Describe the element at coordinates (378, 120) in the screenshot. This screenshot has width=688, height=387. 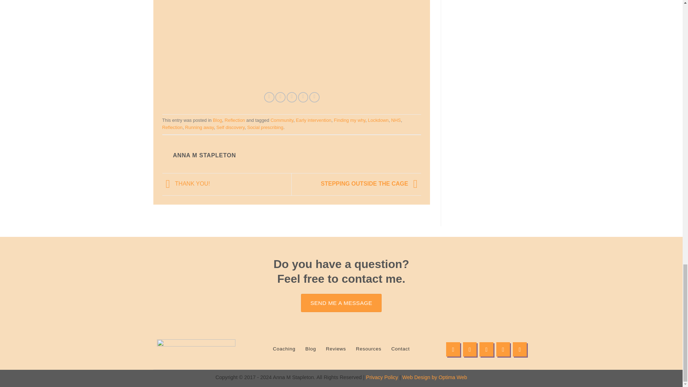
I see `Lockdown` at that location.